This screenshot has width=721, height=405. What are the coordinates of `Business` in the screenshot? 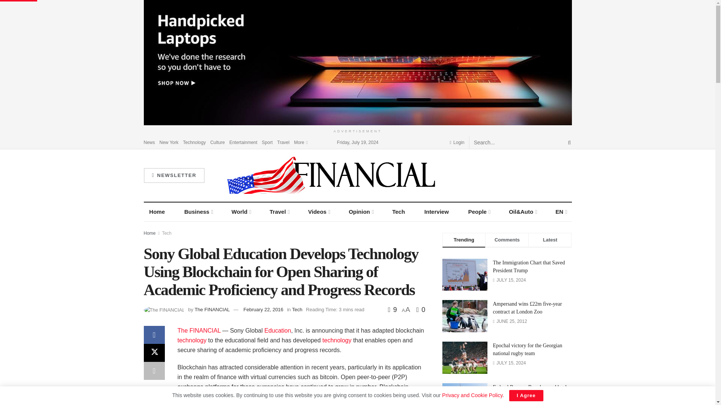 It's located at (198, 211).